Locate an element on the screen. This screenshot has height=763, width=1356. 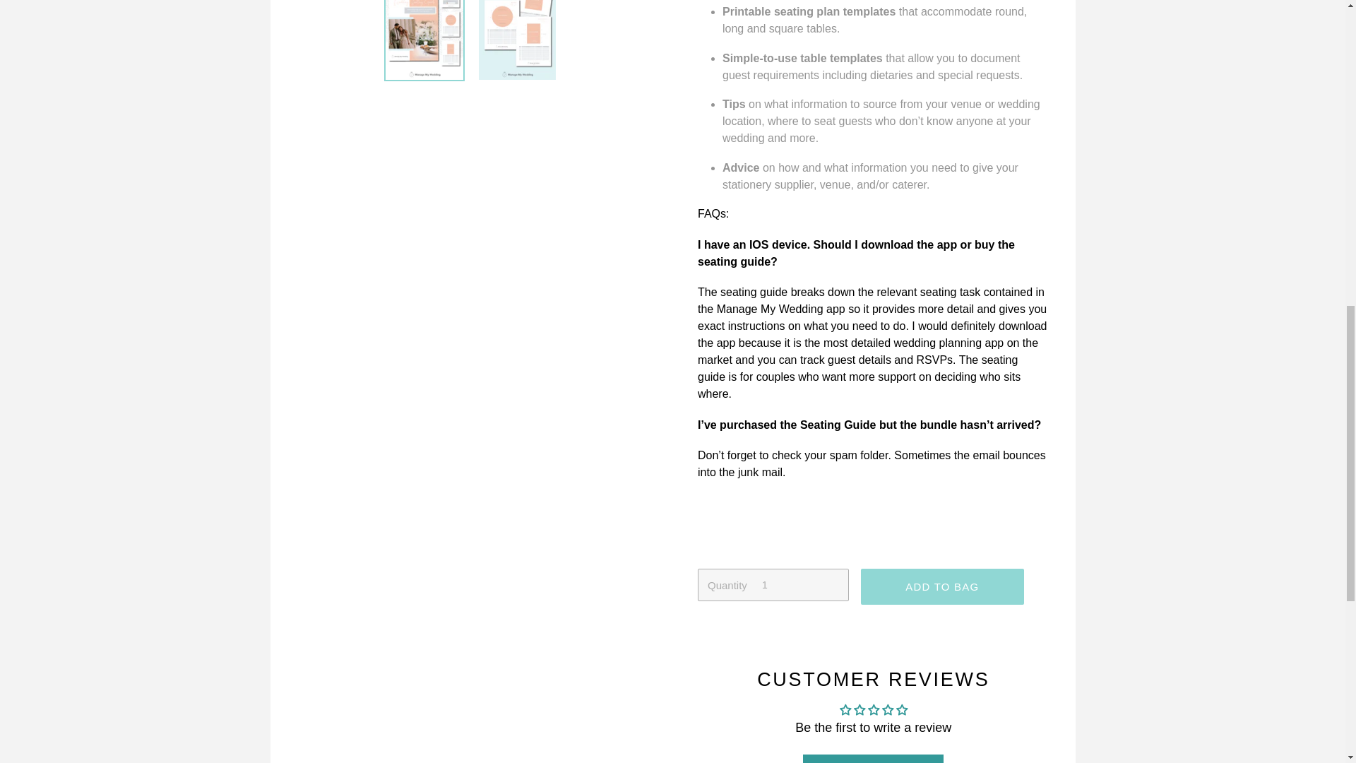
ADD TO BAG is located at coordinates (942, 586).